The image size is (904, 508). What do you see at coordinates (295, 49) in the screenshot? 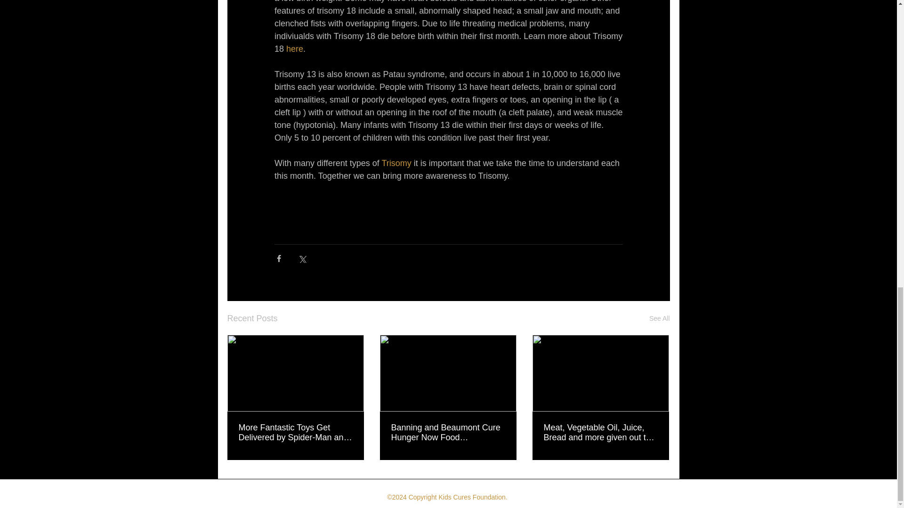
I see `here` at bounding box center [295, 49].